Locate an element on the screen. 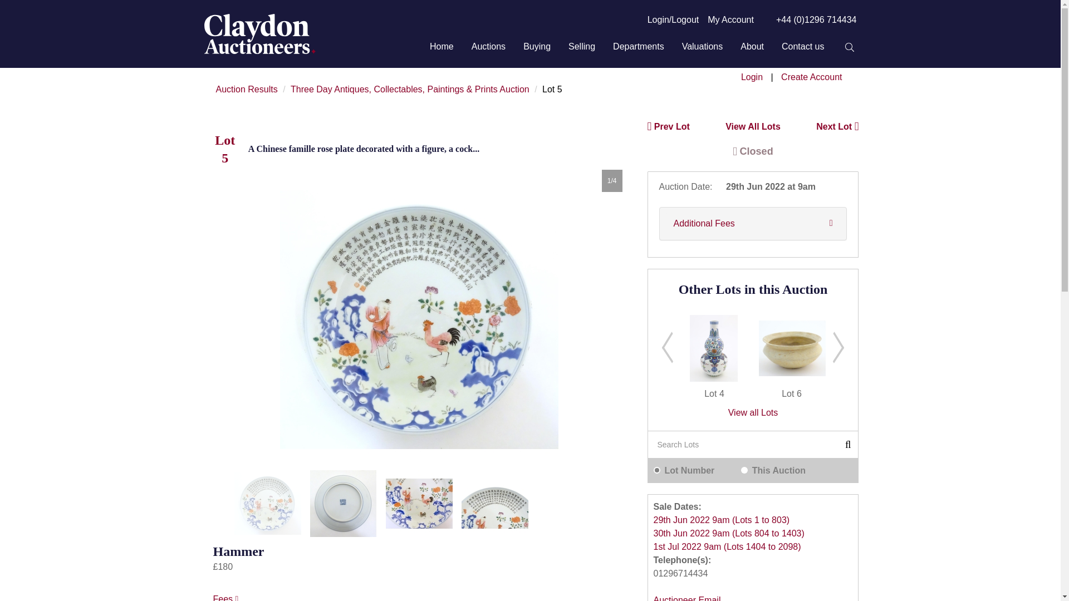 Image resolution: width=1069 pixels, height=601 pixels. Search site is located at coordinates (849, 47).